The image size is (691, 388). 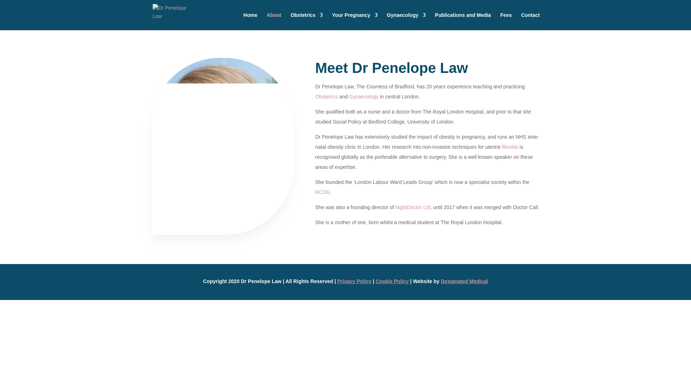 What do you see at coordinates (326, 96) in the screenshot?
I see `Obstetrics` at bounding box center [326, 96].